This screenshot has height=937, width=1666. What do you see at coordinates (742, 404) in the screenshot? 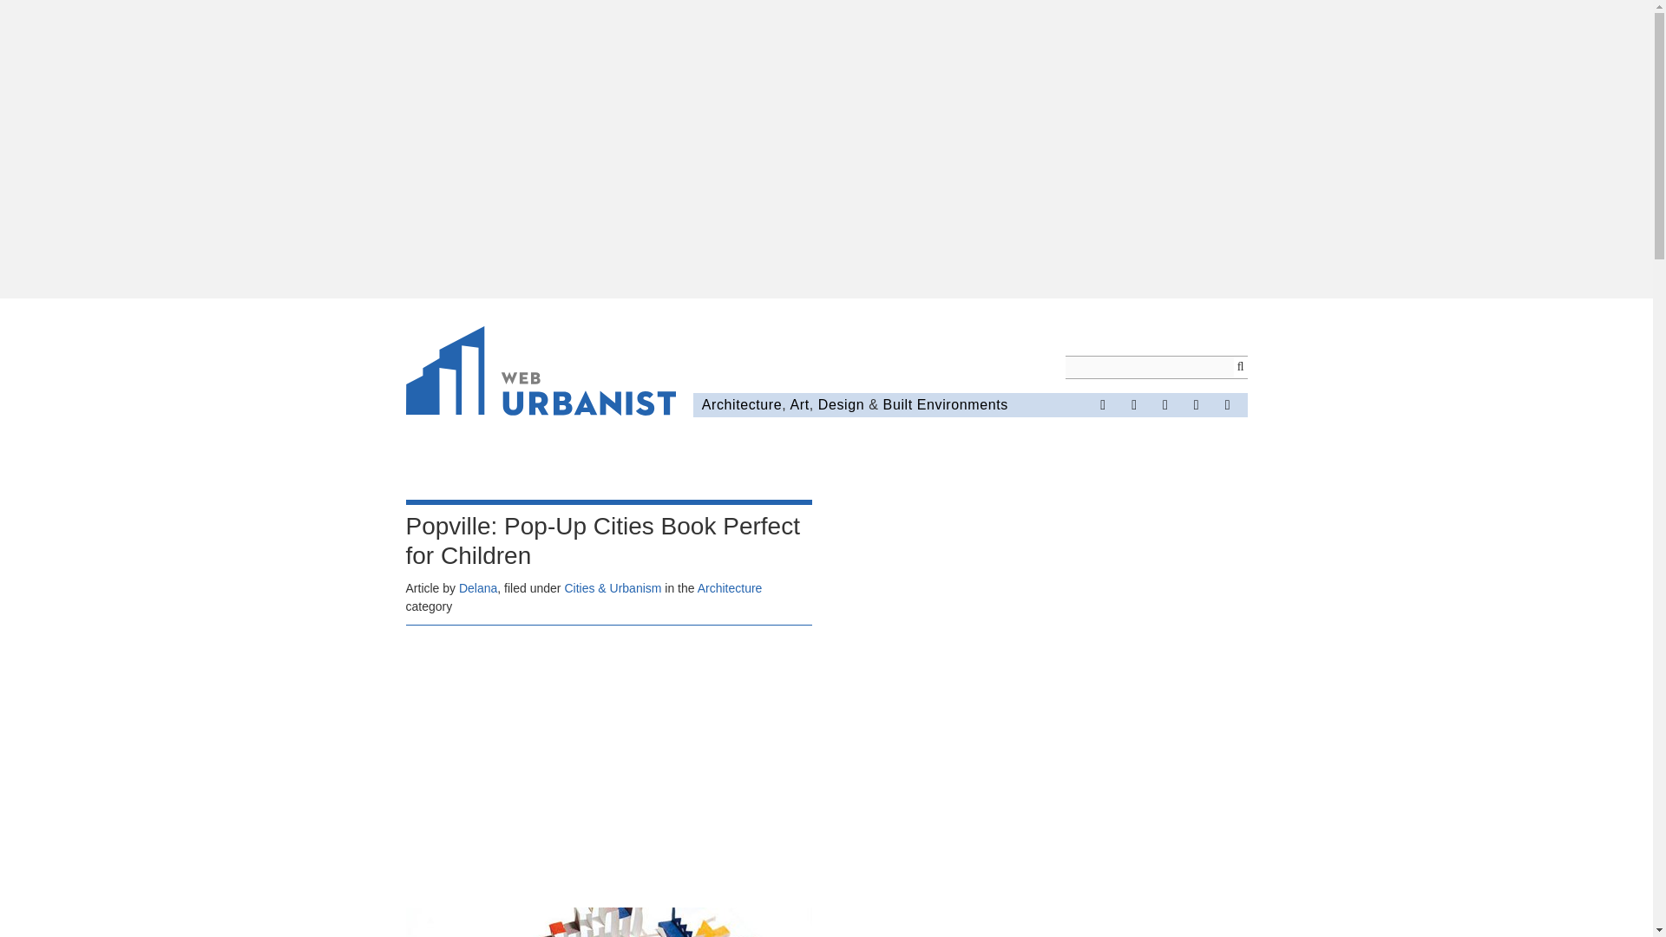
I see `Architecture` at bounding box center [742, 404].